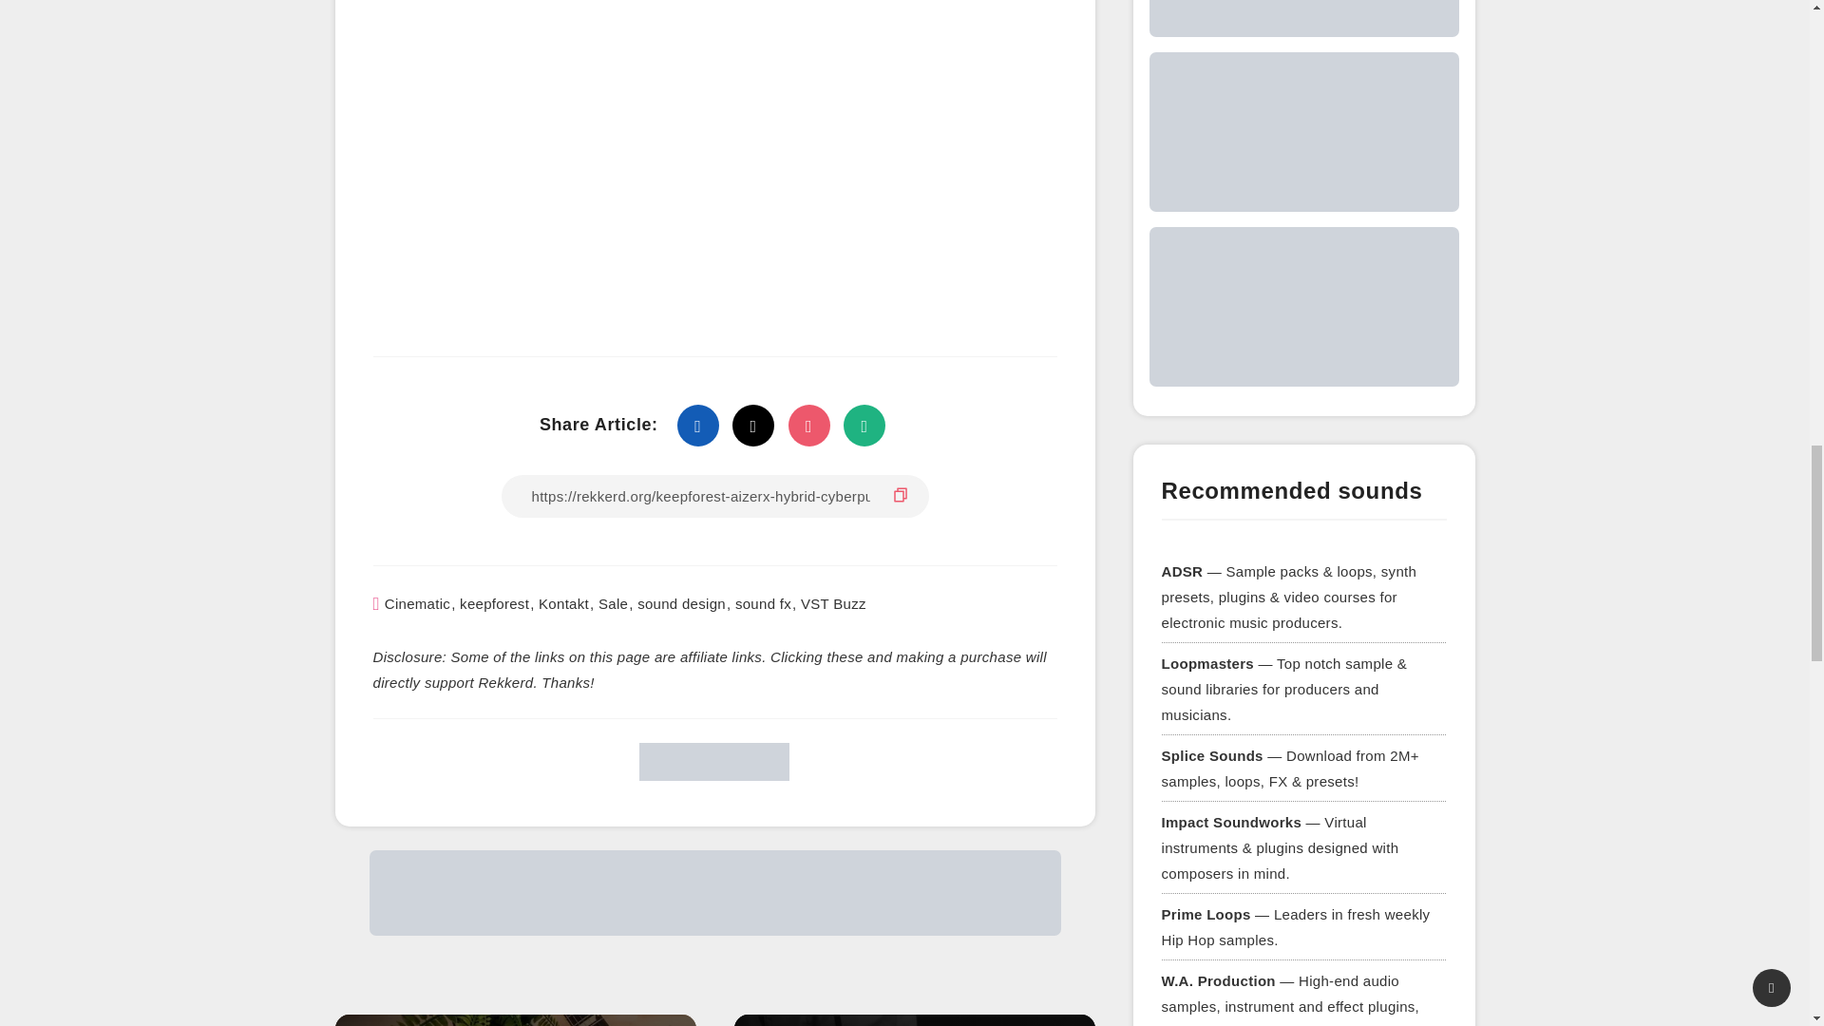 This screenshot has width=1824, height=1026. What do you see at coordinates (713, 137) in the screenshot?
I see `Aizerx: Hybrid Cyberpunk Trailer Toolkit -  Walkthrough` at bounding box center [713, 137].